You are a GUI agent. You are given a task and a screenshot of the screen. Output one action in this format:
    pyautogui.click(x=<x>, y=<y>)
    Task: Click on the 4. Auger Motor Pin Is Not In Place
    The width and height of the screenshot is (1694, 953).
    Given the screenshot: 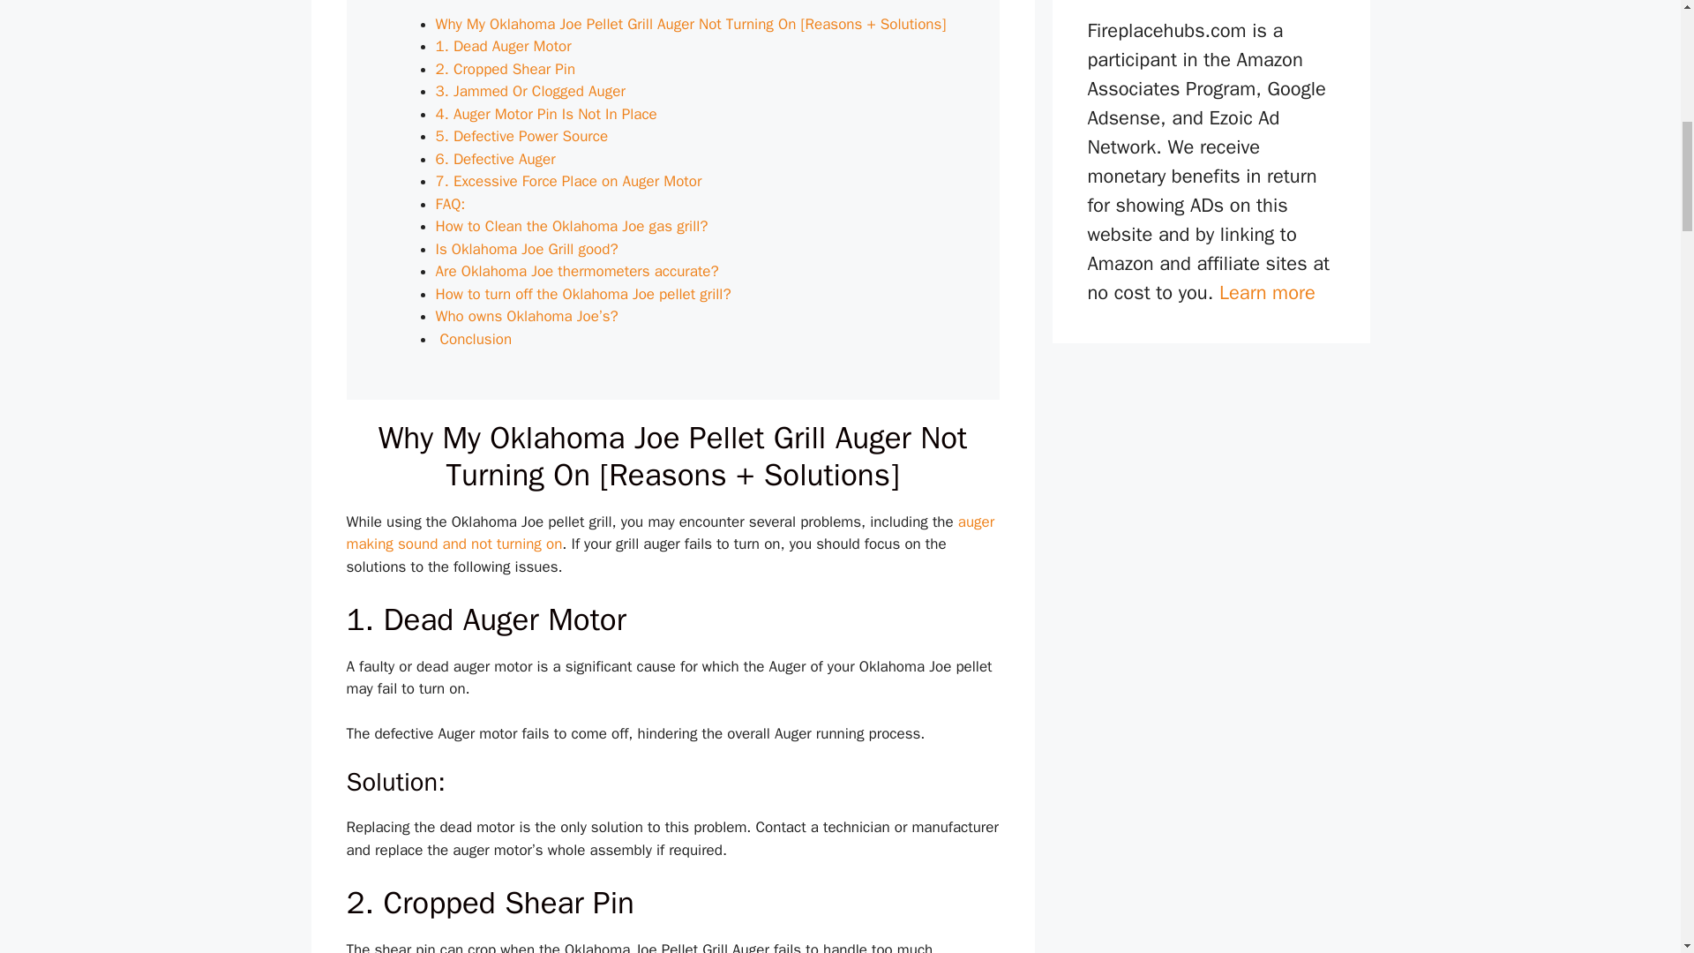 What is the action you would take?
    pyautogui.click(x=545, y=114)
    